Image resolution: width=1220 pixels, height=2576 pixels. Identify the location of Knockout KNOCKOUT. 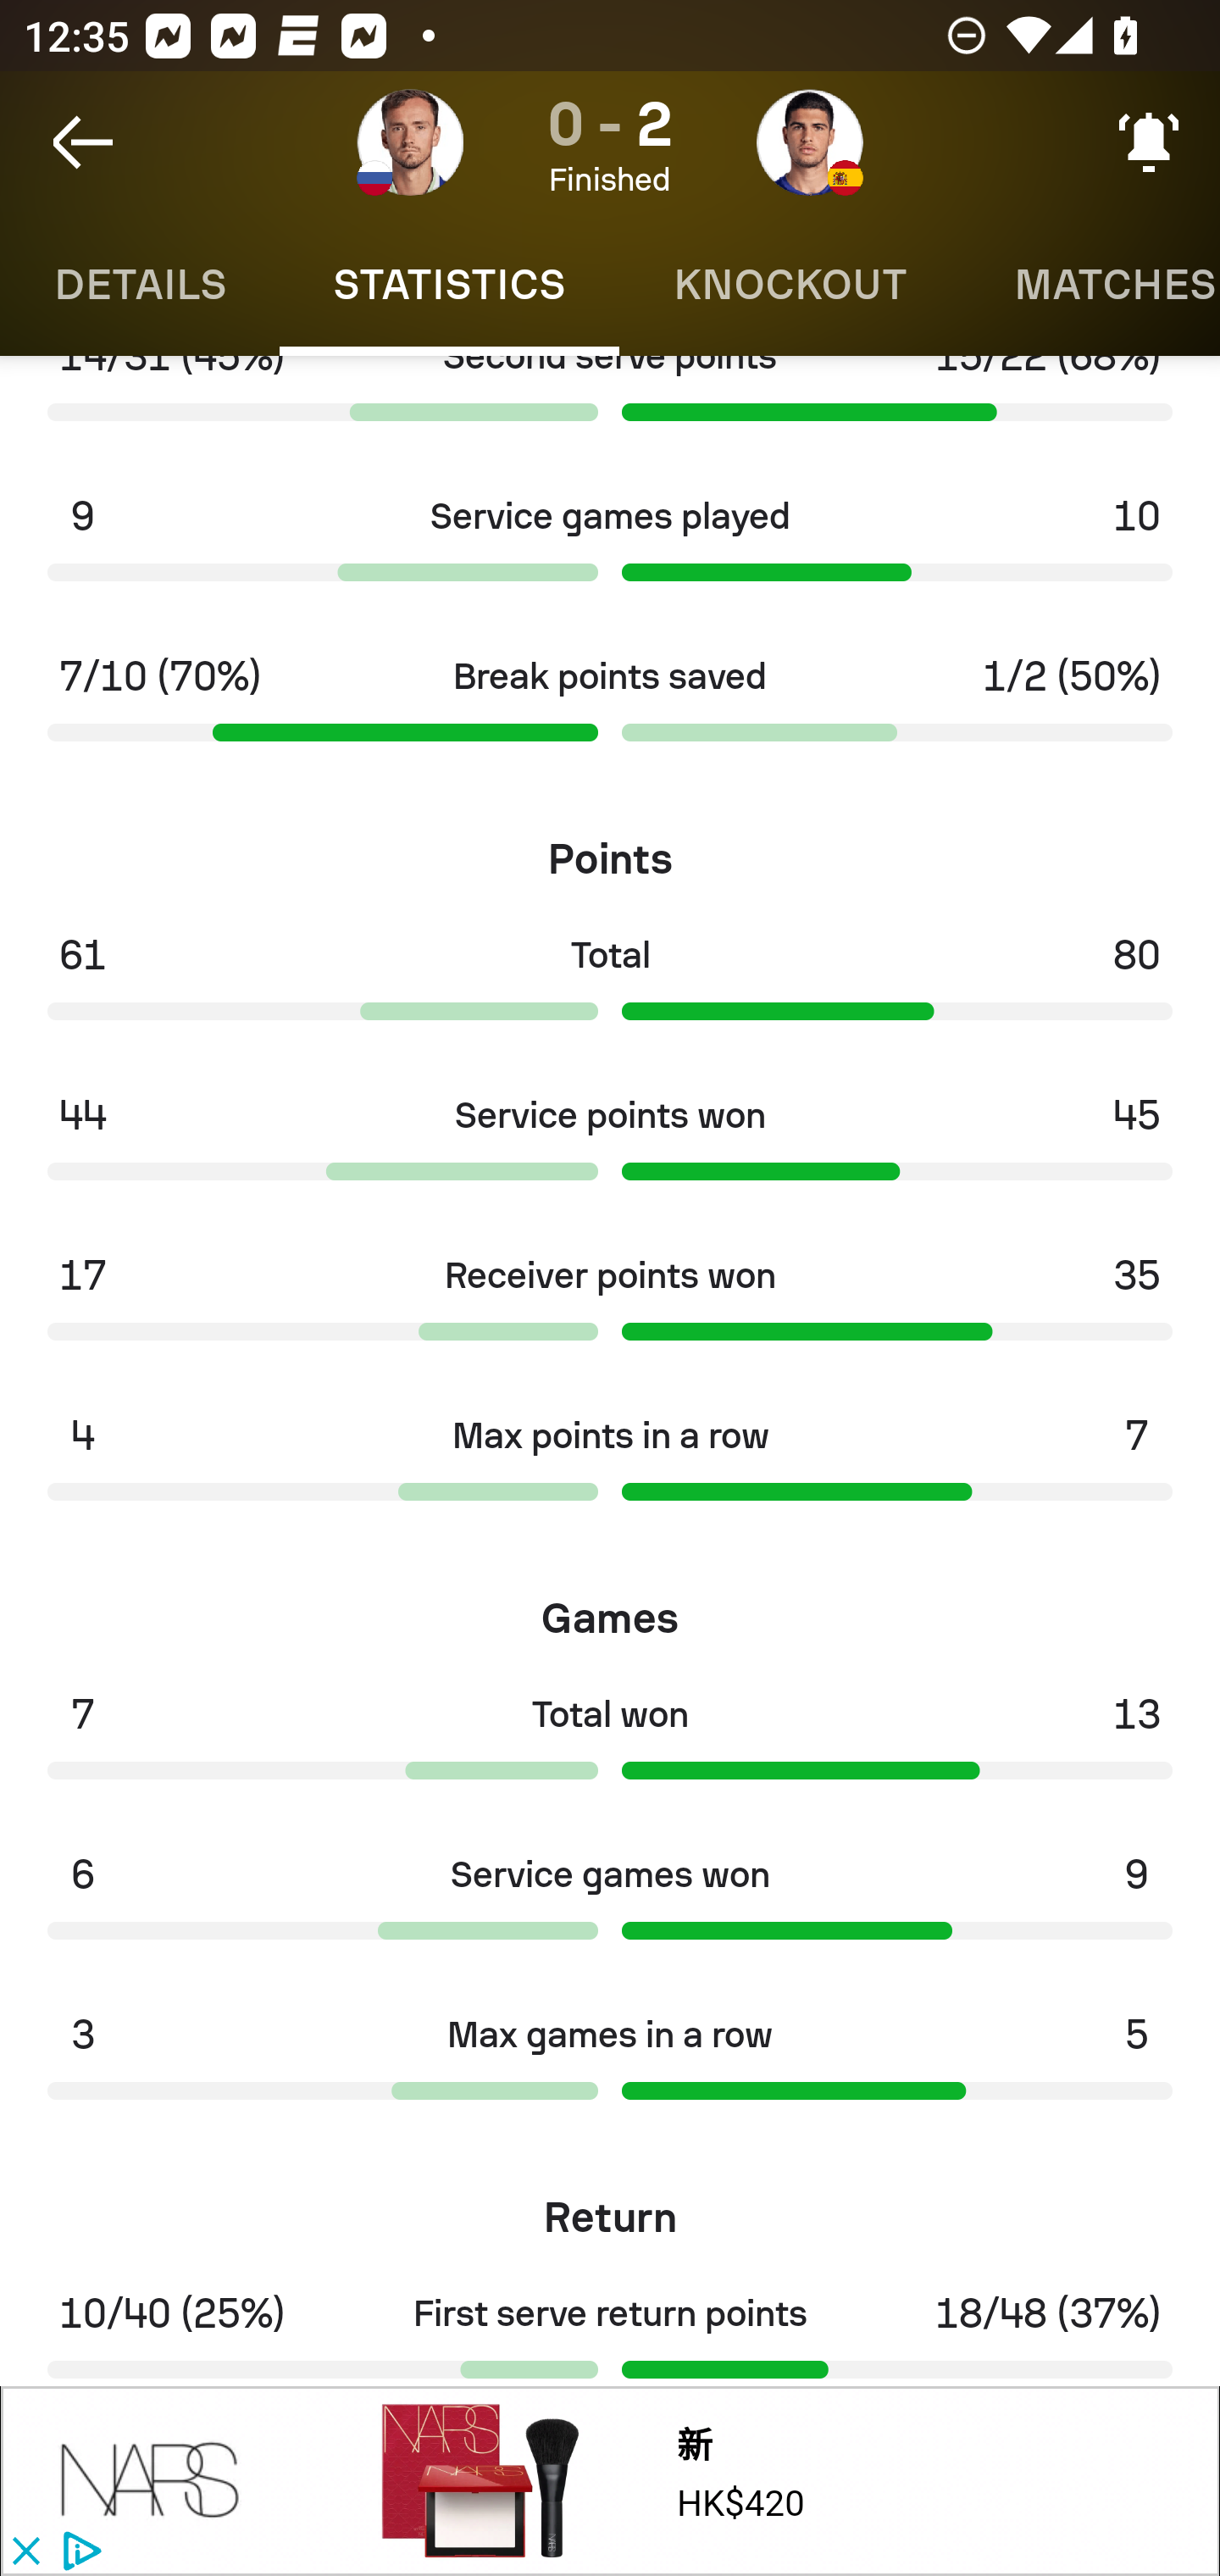
(790, 285).